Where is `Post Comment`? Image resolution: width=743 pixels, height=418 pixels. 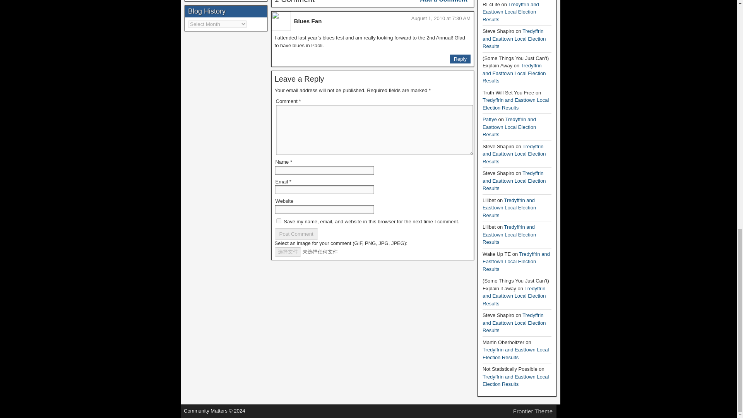 Post Comment is located at coordinates (296, 234).